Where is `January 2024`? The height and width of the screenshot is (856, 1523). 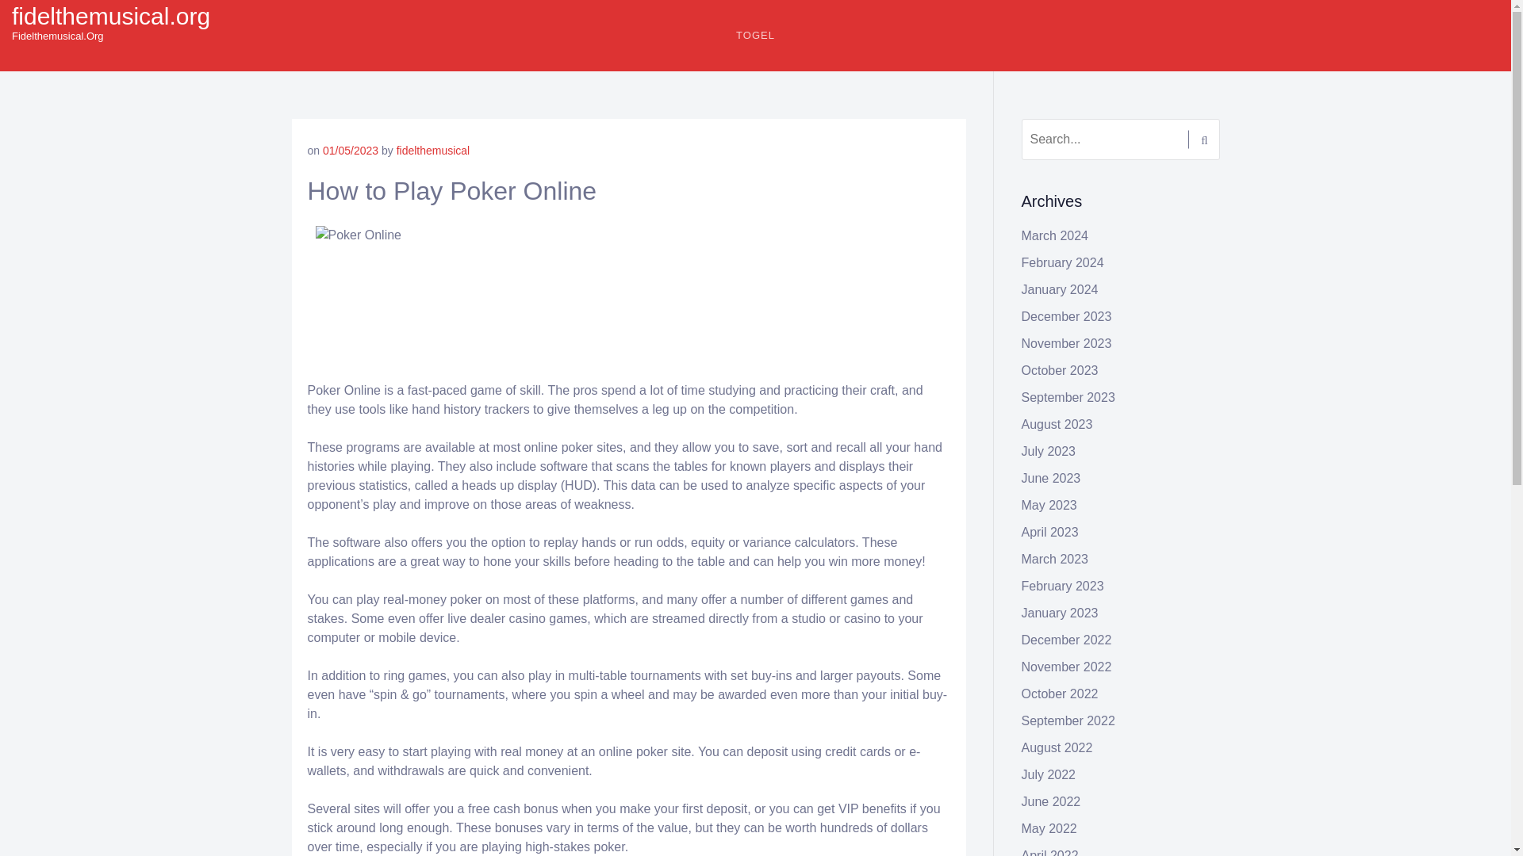 January 2024 is located at coordinates (1060, 289).